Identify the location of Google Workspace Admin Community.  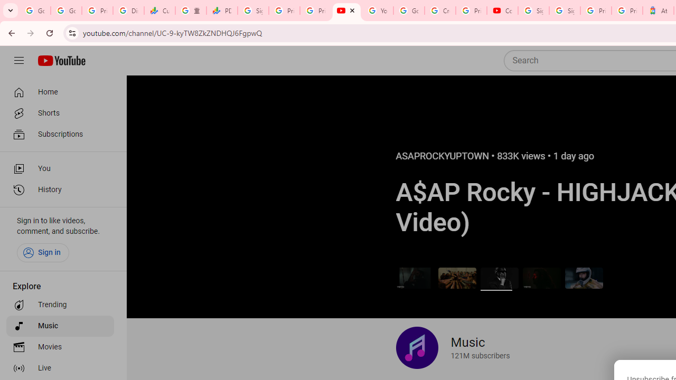
(35, 11).